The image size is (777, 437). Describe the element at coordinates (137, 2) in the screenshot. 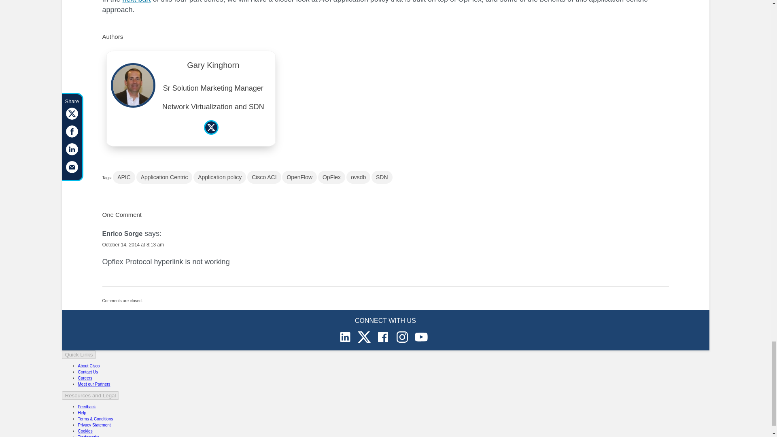

I see `next part` at that location.